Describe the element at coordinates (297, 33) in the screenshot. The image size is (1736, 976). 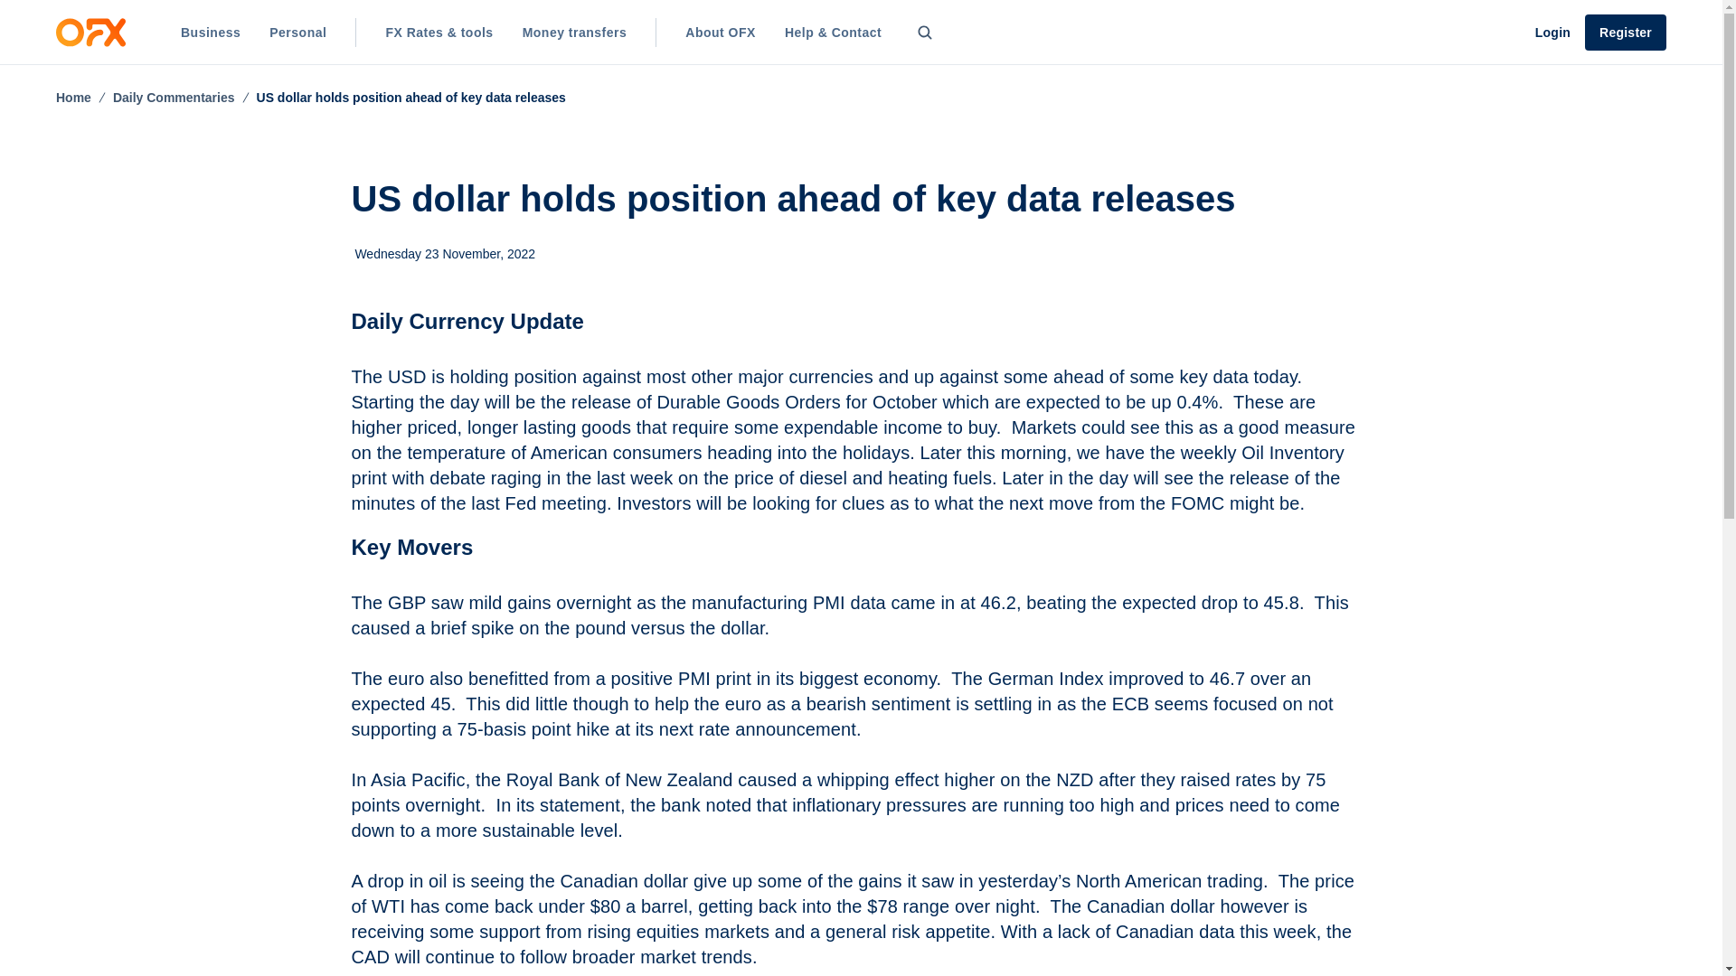
I see `Personal` at that location.